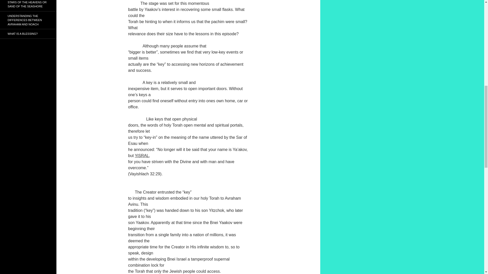  Describe the element at coordinates (28, 34) in the screenshot. I see `WHAT IS A BLESSING?` at that location.